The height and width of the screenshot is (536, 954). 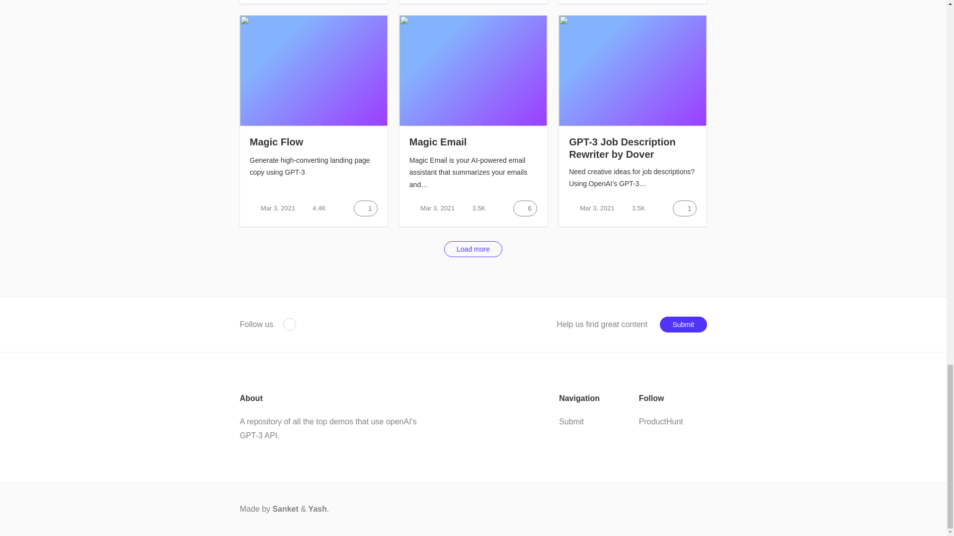 What do you see at coordinates (683, 325) in the screenshot?
I see `Submit` at bounding box center [683, 325].